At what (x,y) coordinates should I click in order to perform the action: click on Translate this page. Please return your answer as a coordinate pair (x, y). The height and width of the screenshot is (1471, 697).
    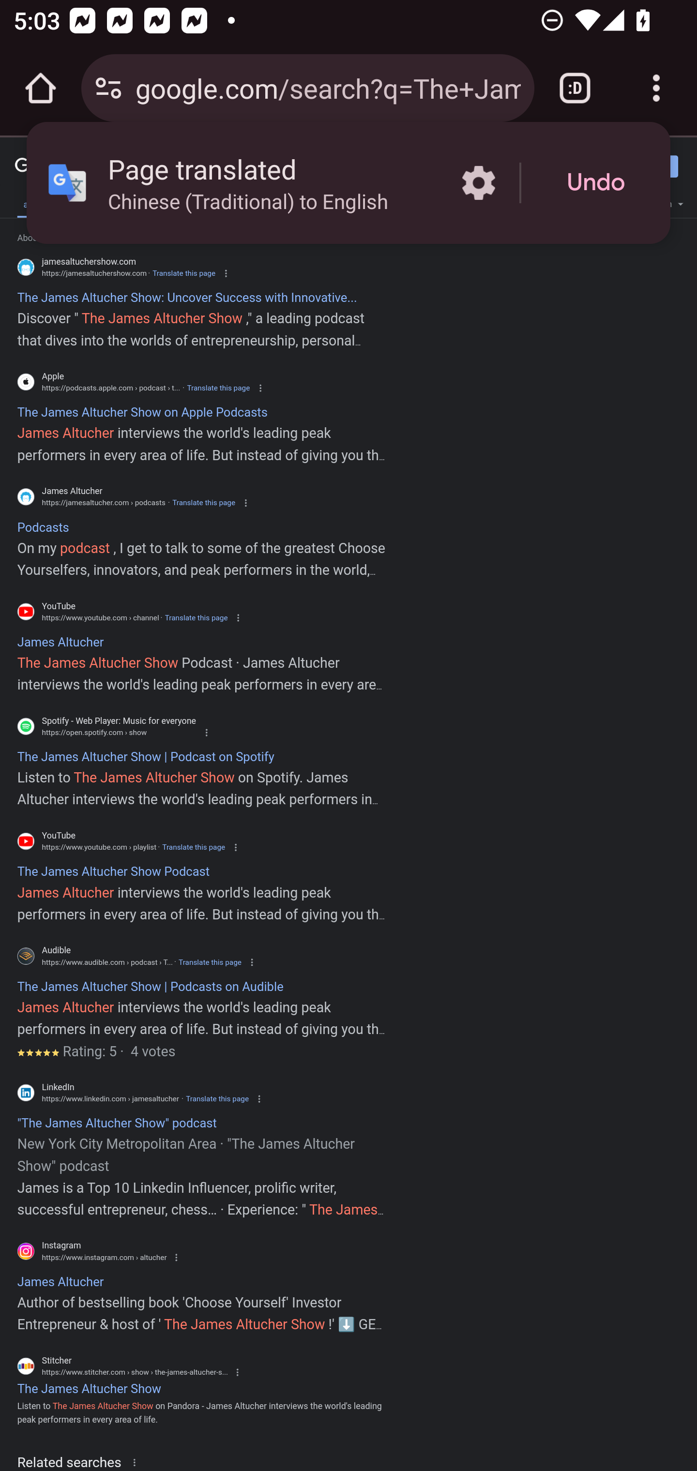
    Looking at the image, I should click on (218, 388).